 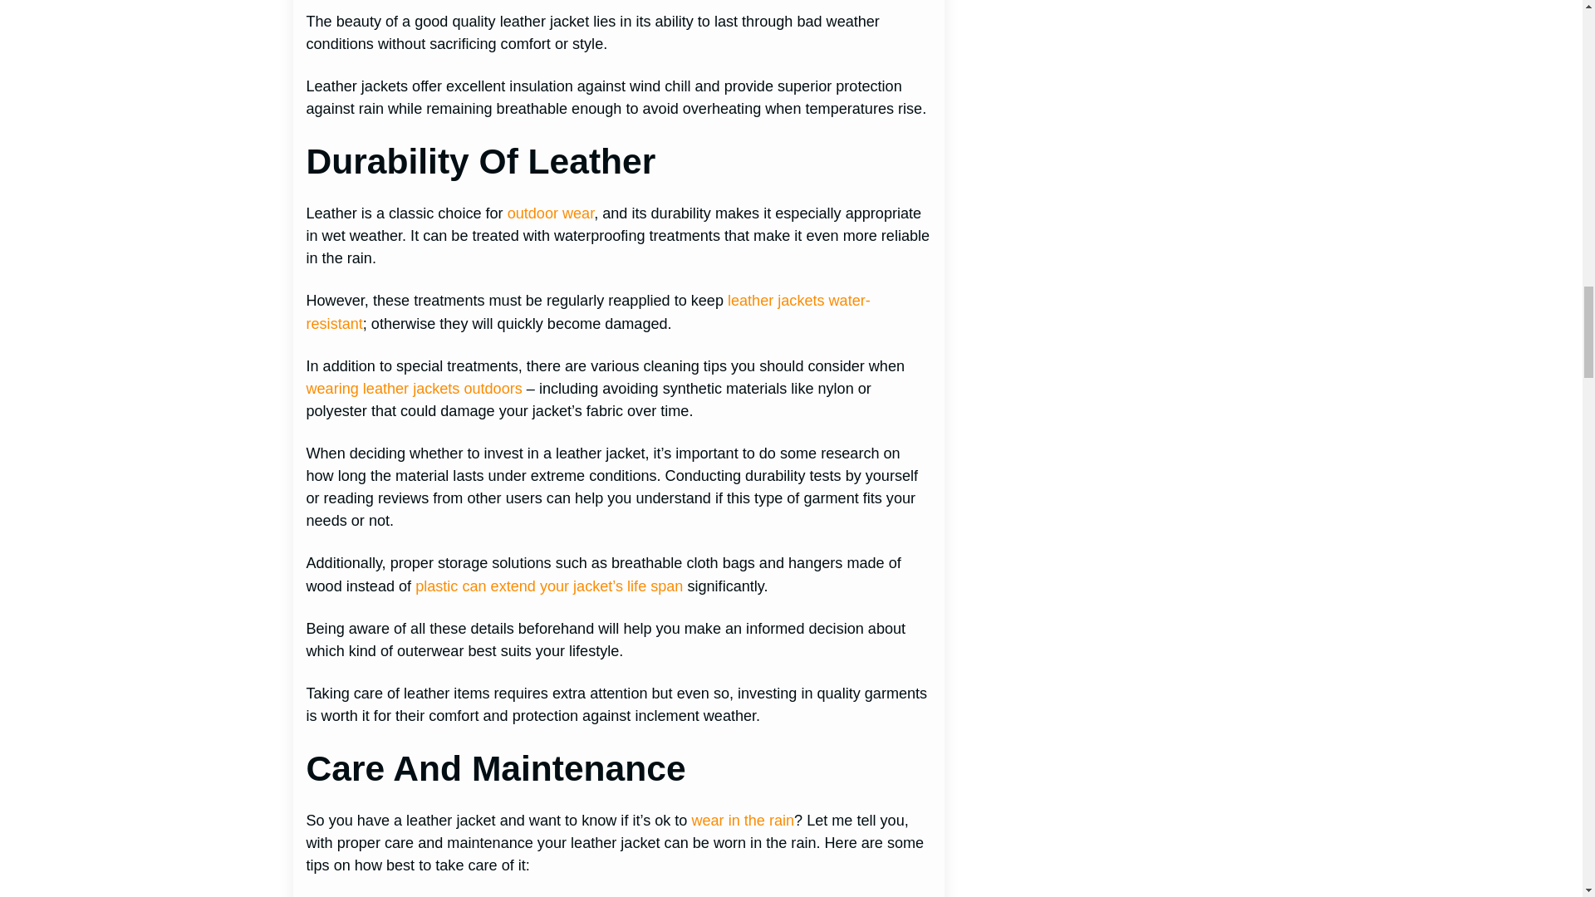 What do you see at coordinates (414, 389) in the screenshot?
I see `wearing leather jackets outdoors` at bounding box center [414, 389].